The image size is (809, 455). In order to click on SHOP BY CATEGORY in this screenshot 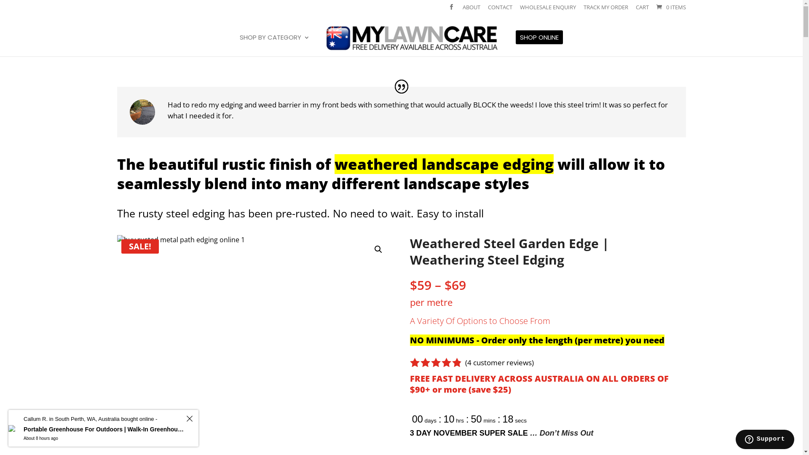, I will do `click(275, 45)`.